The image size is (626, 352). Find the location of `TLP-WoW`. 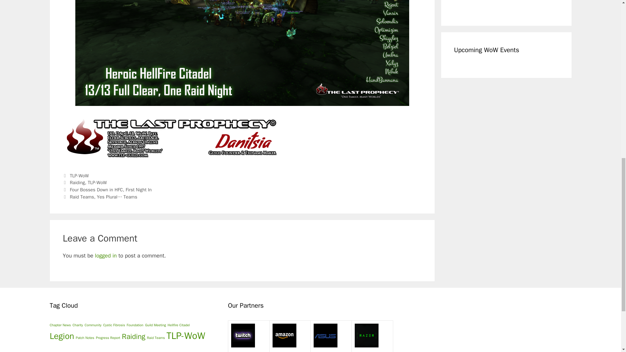

TLP-WoW is located at coordinates (97, 183).